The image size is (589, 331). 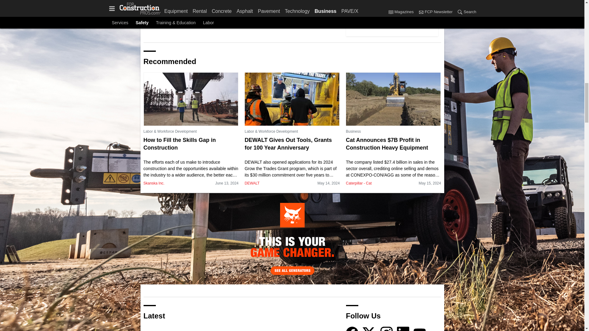 What do you see at coordinates (420, 329) in the screenshot?
I see `YouTube icon` at bounding box center [420, 329].